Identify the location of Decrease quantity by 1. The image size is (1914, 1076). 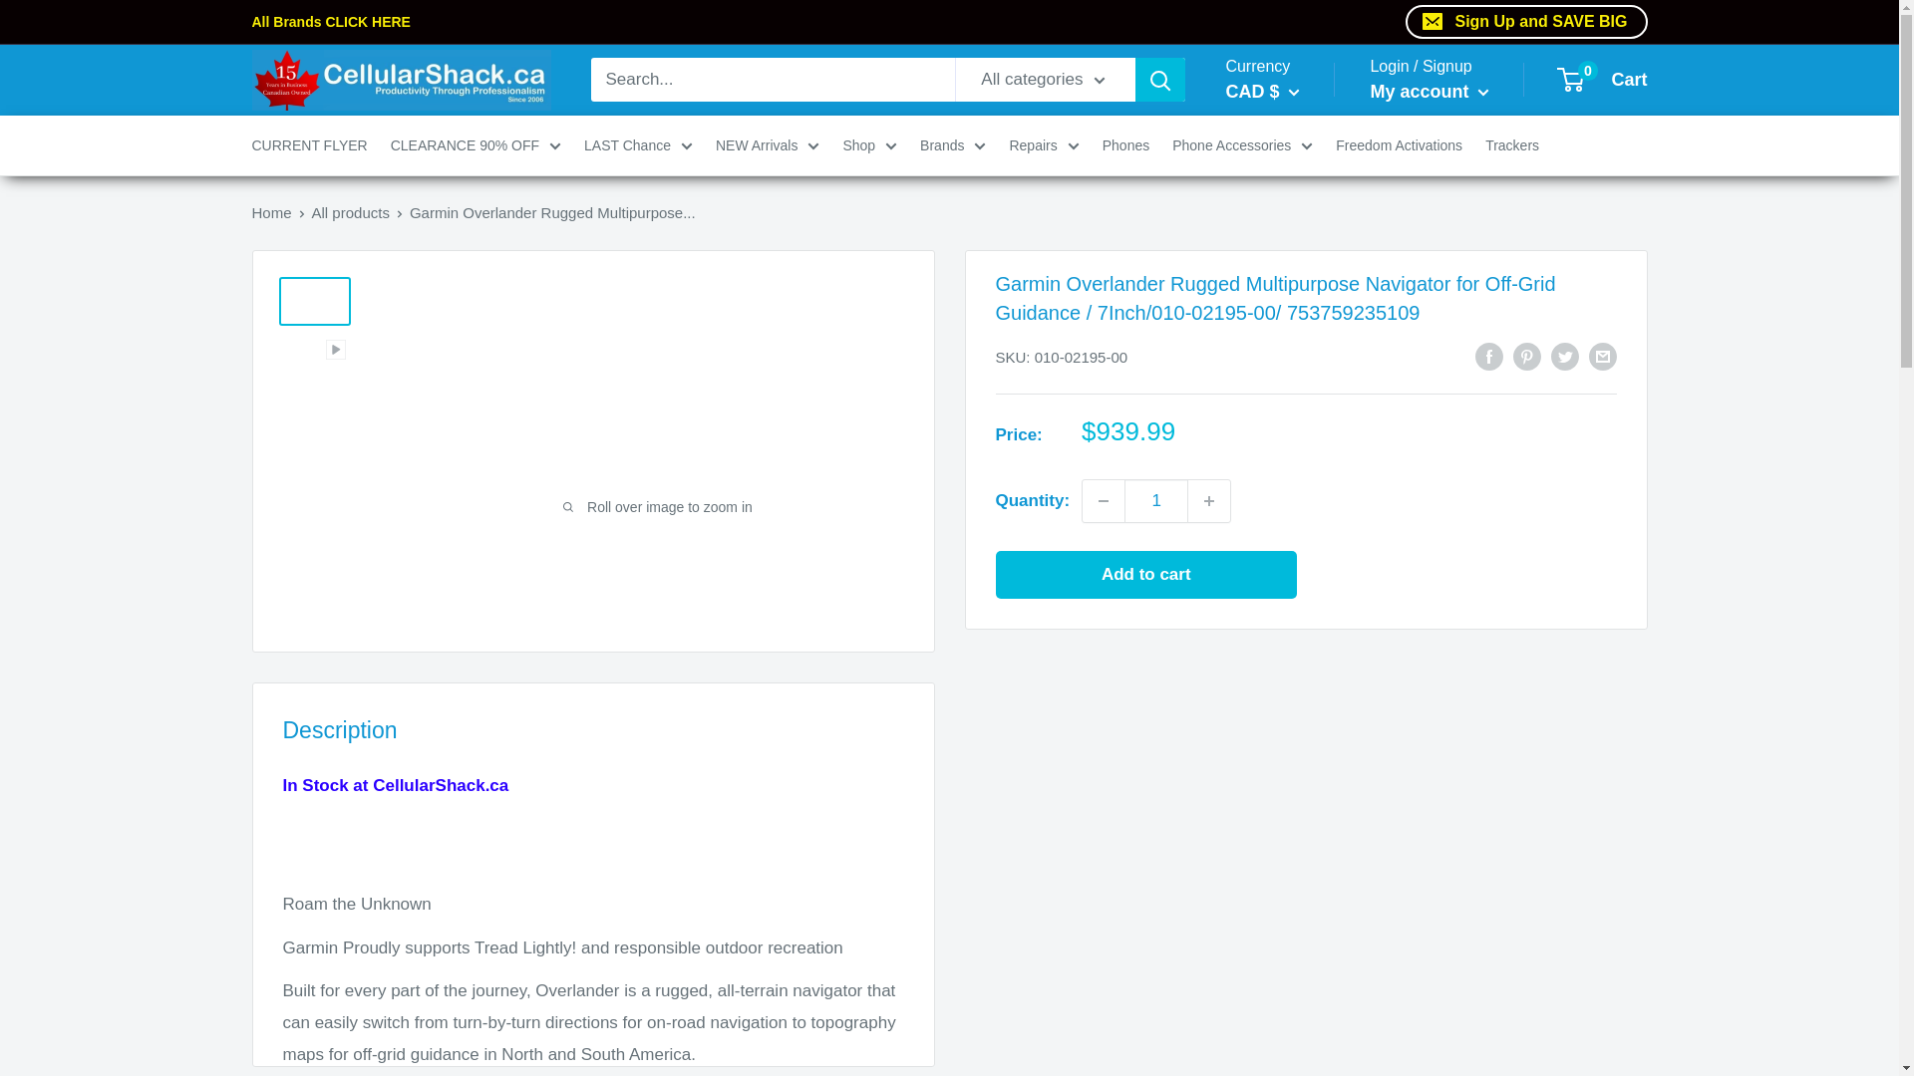
(1104, 500).